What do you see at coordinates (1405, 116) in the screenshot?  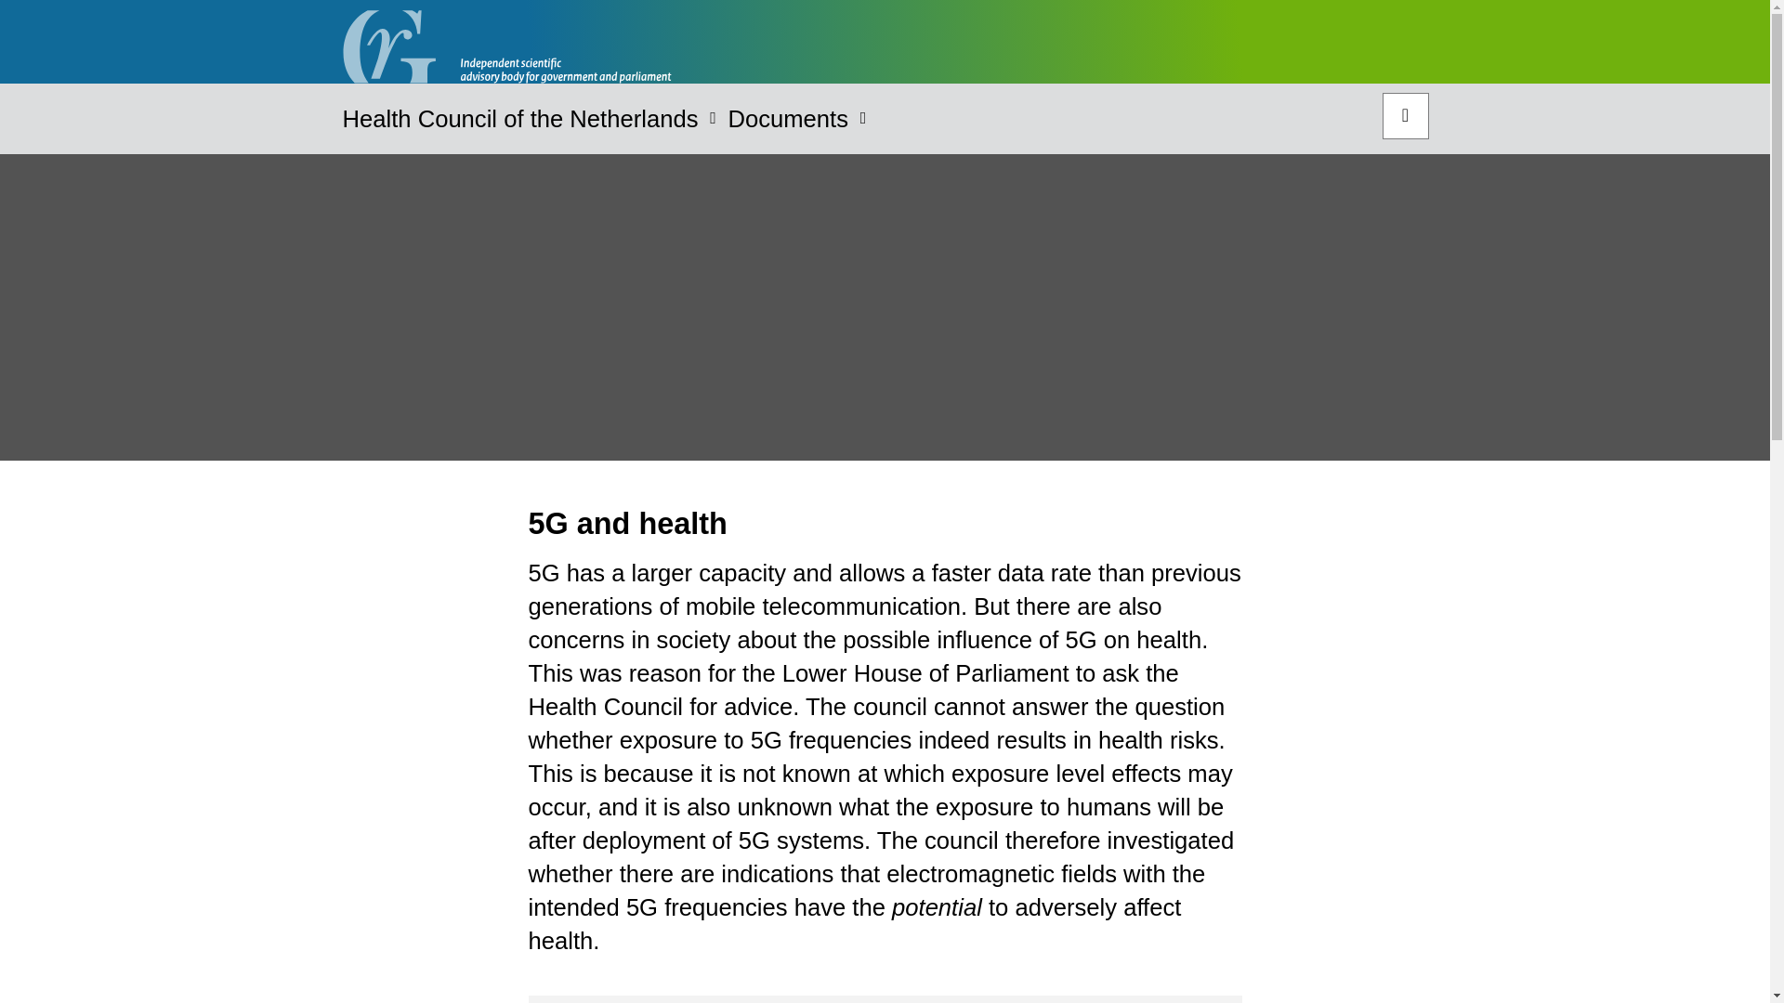 I see `Start search` at bounding box center [1405, 116].